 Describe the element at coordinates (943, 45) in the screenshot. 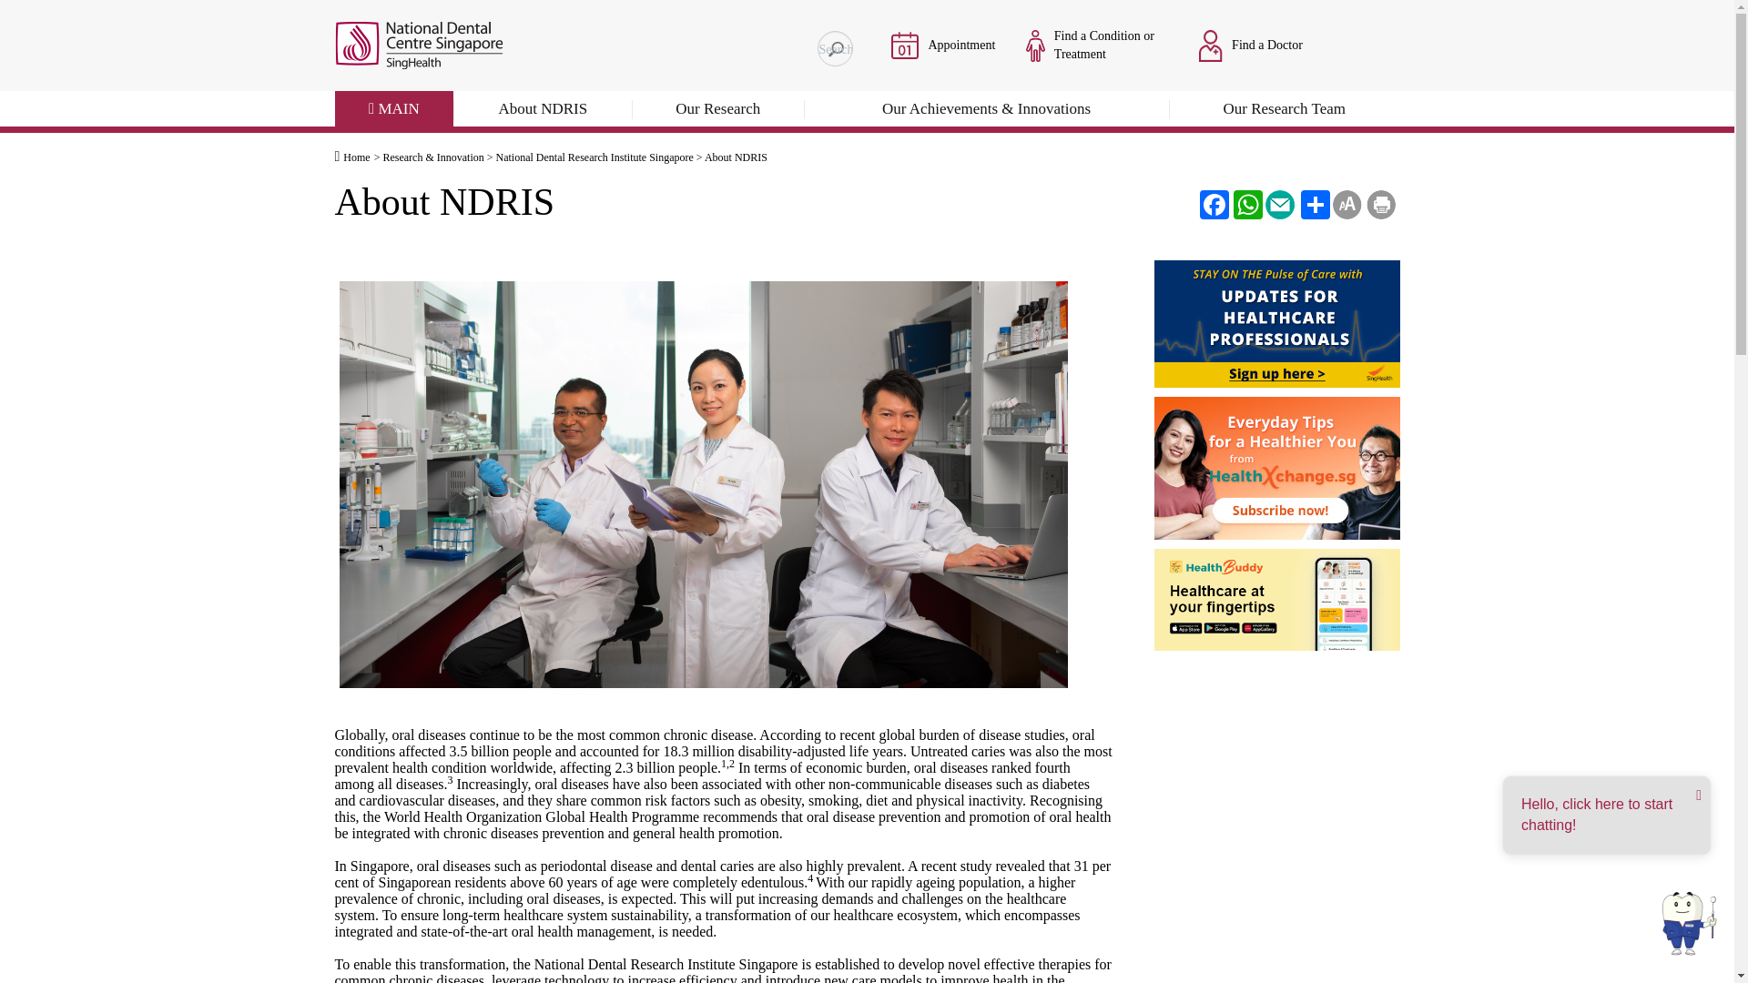

I see `Appointment` at that location.